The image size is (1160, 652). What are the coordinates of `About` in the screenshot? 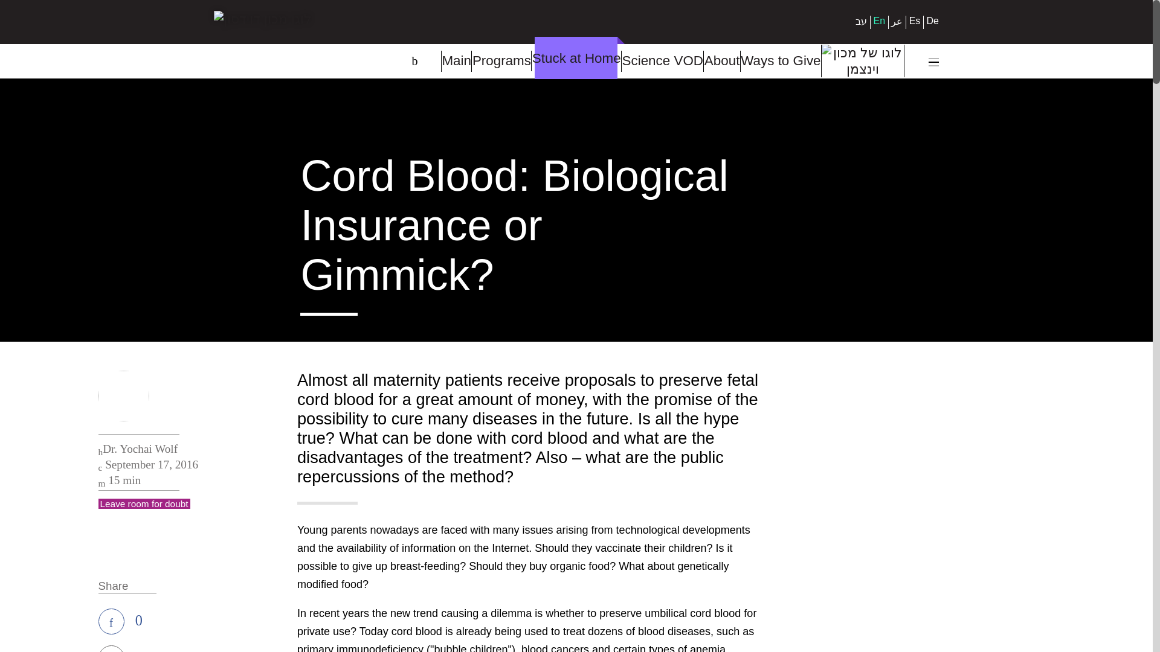 It's located at (721, 61).